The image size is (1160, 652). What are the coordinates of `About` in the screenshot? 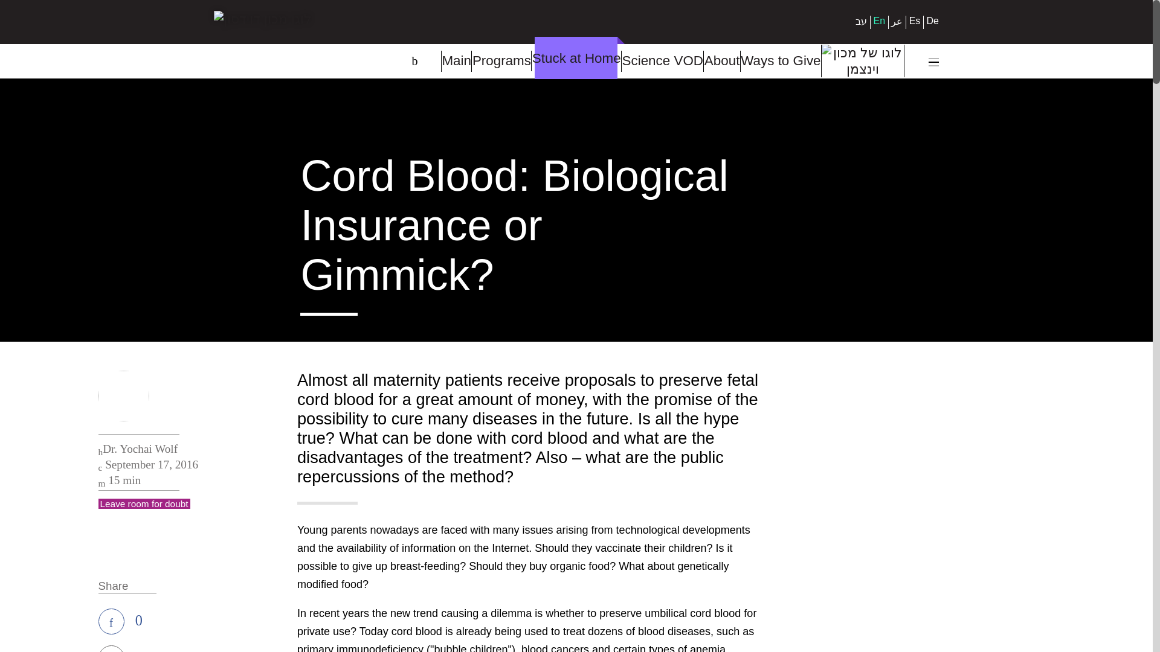 It's located at (721, 61).